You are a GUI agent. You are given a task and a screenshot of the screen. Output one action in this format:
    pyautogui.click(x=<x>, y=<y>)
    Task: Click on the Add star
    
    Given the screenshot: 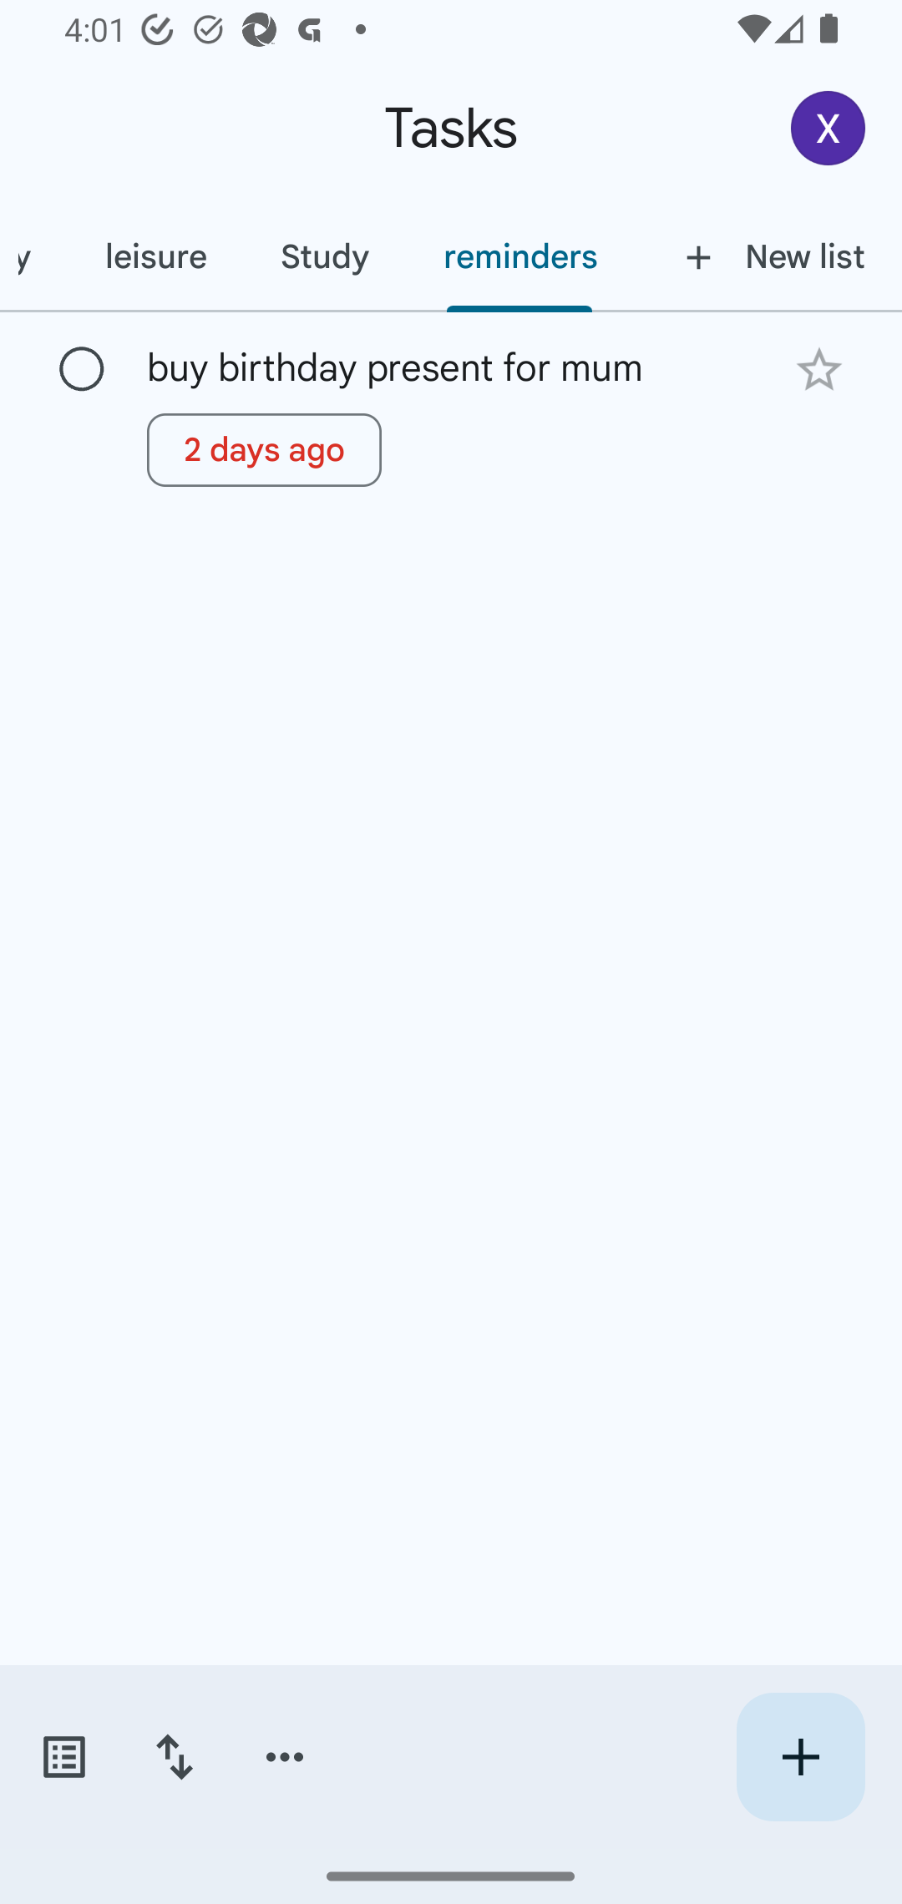 What is the action you would take?
    pyautogui.click(x=818, y=369)
    